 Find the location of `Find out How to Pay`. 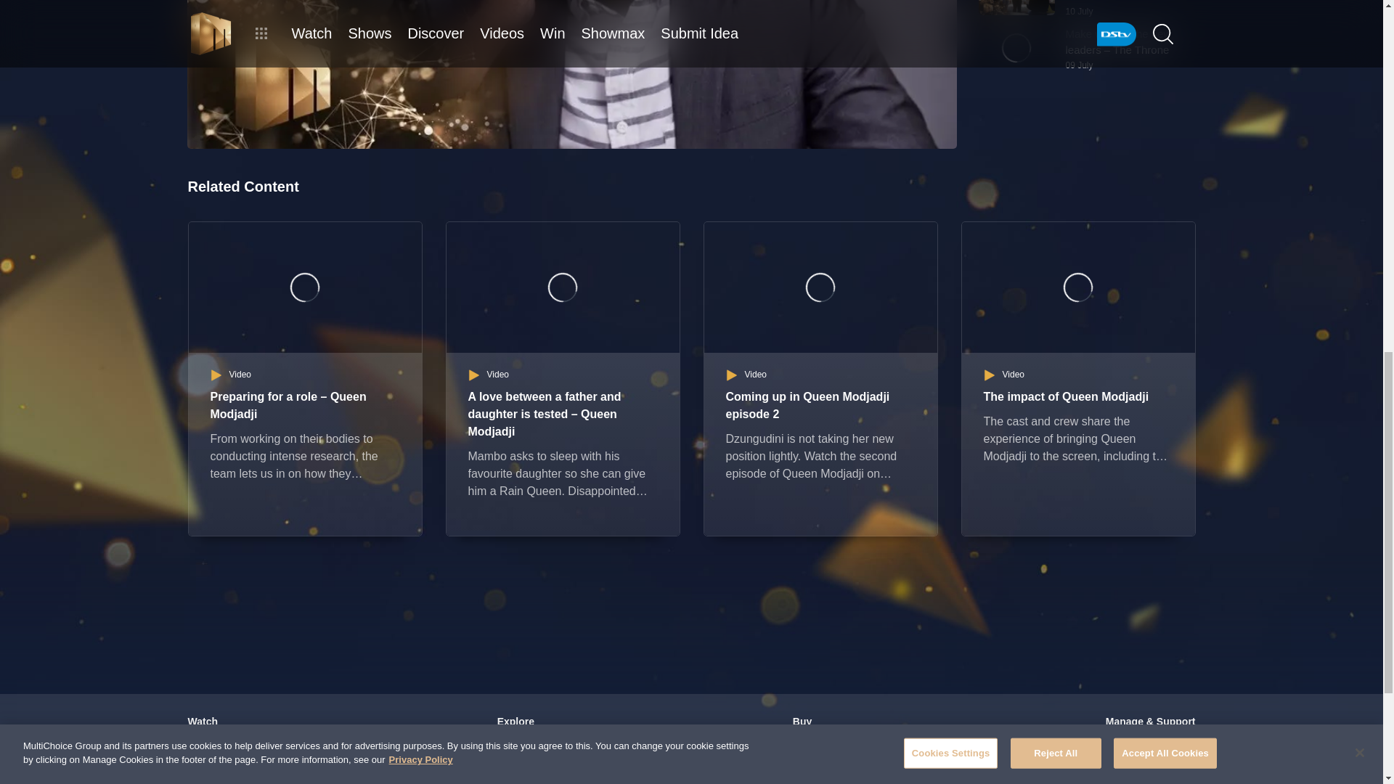

Find out How to Pay is located at coordinates (1150, 777).